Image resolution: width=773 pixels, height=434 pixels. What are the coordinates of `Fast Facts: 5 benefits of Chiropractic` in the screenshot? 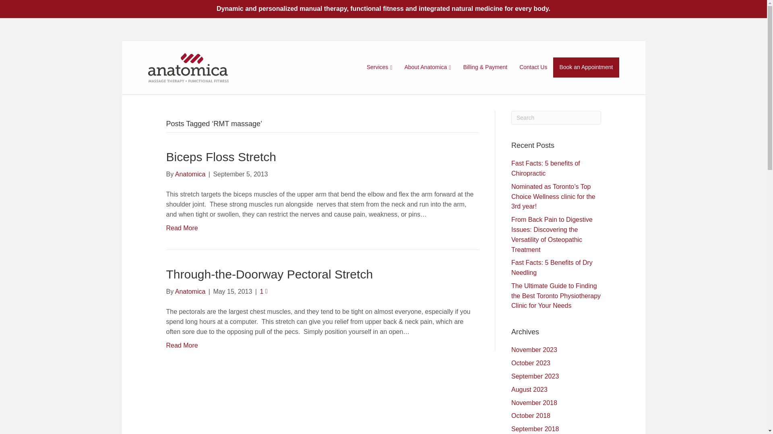 It's located at (546, 168).